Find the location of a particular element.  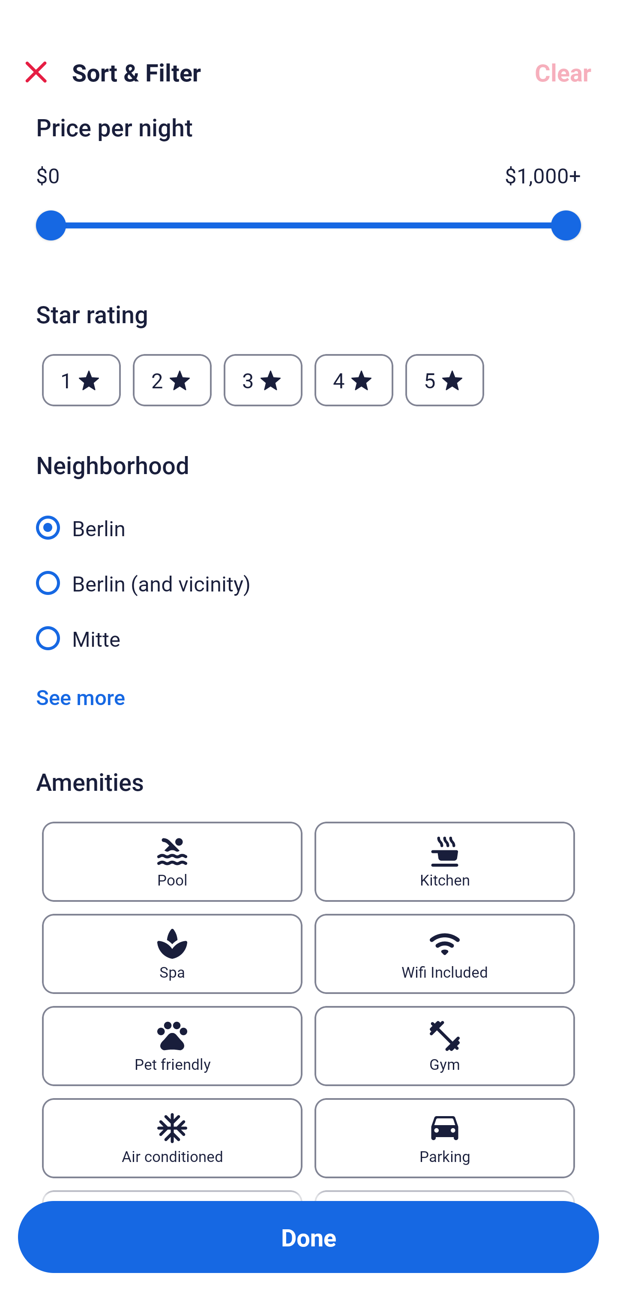

3 is located at coordinates (263, 380).